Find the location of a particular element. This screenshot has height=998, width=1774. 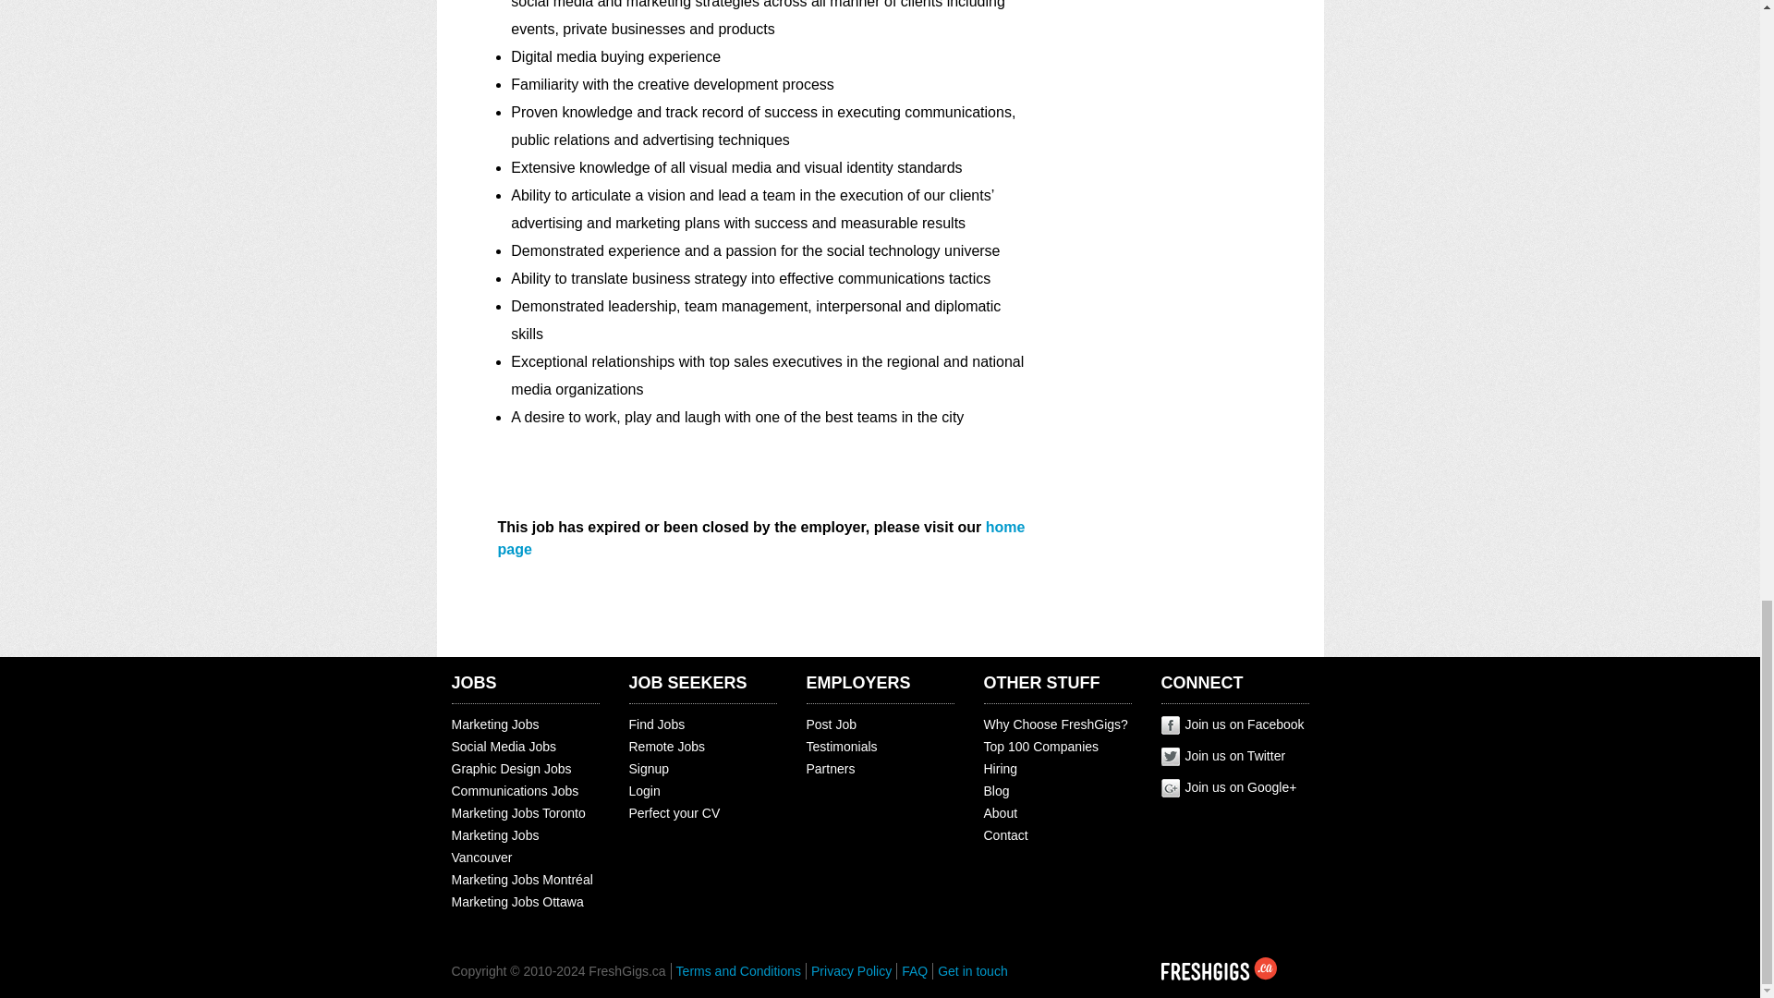

Marketing Jobs Ottawa is located at coordinates (516, 901).